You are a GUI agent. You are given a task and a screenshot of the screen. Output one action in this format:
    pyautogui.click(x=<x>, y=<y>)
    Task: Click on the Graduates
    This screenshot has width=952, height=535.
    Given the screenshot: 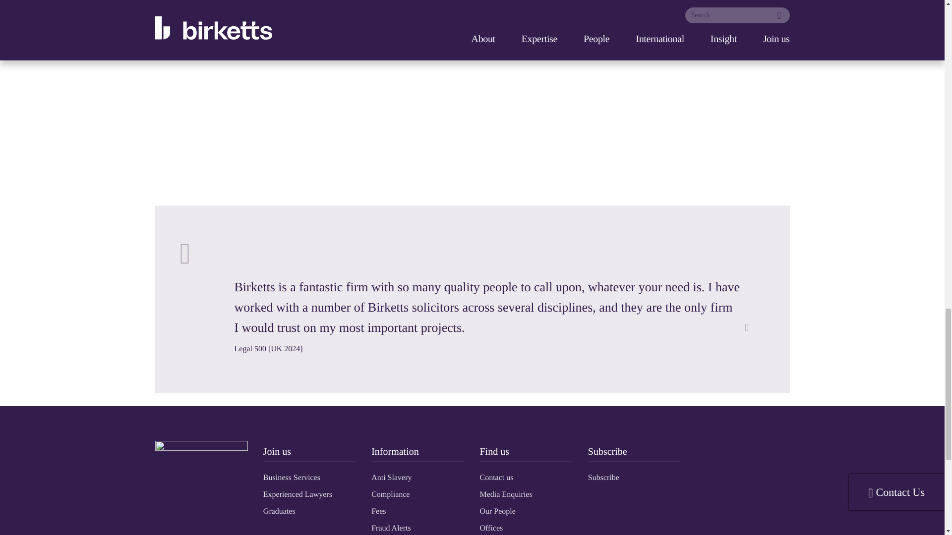 What is the action you would take?
    pyautogui.click(x=279, y=511)
    